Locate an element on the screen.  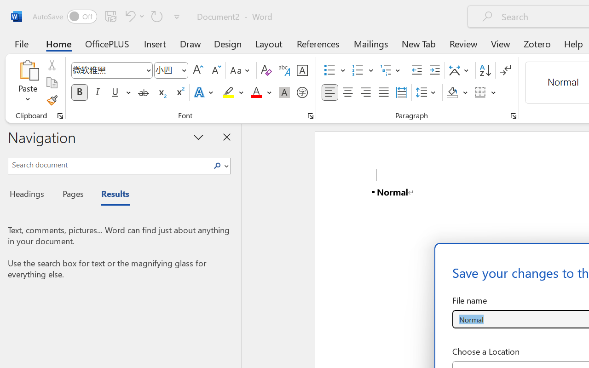
Bullets is located at coordinates (335, 70).